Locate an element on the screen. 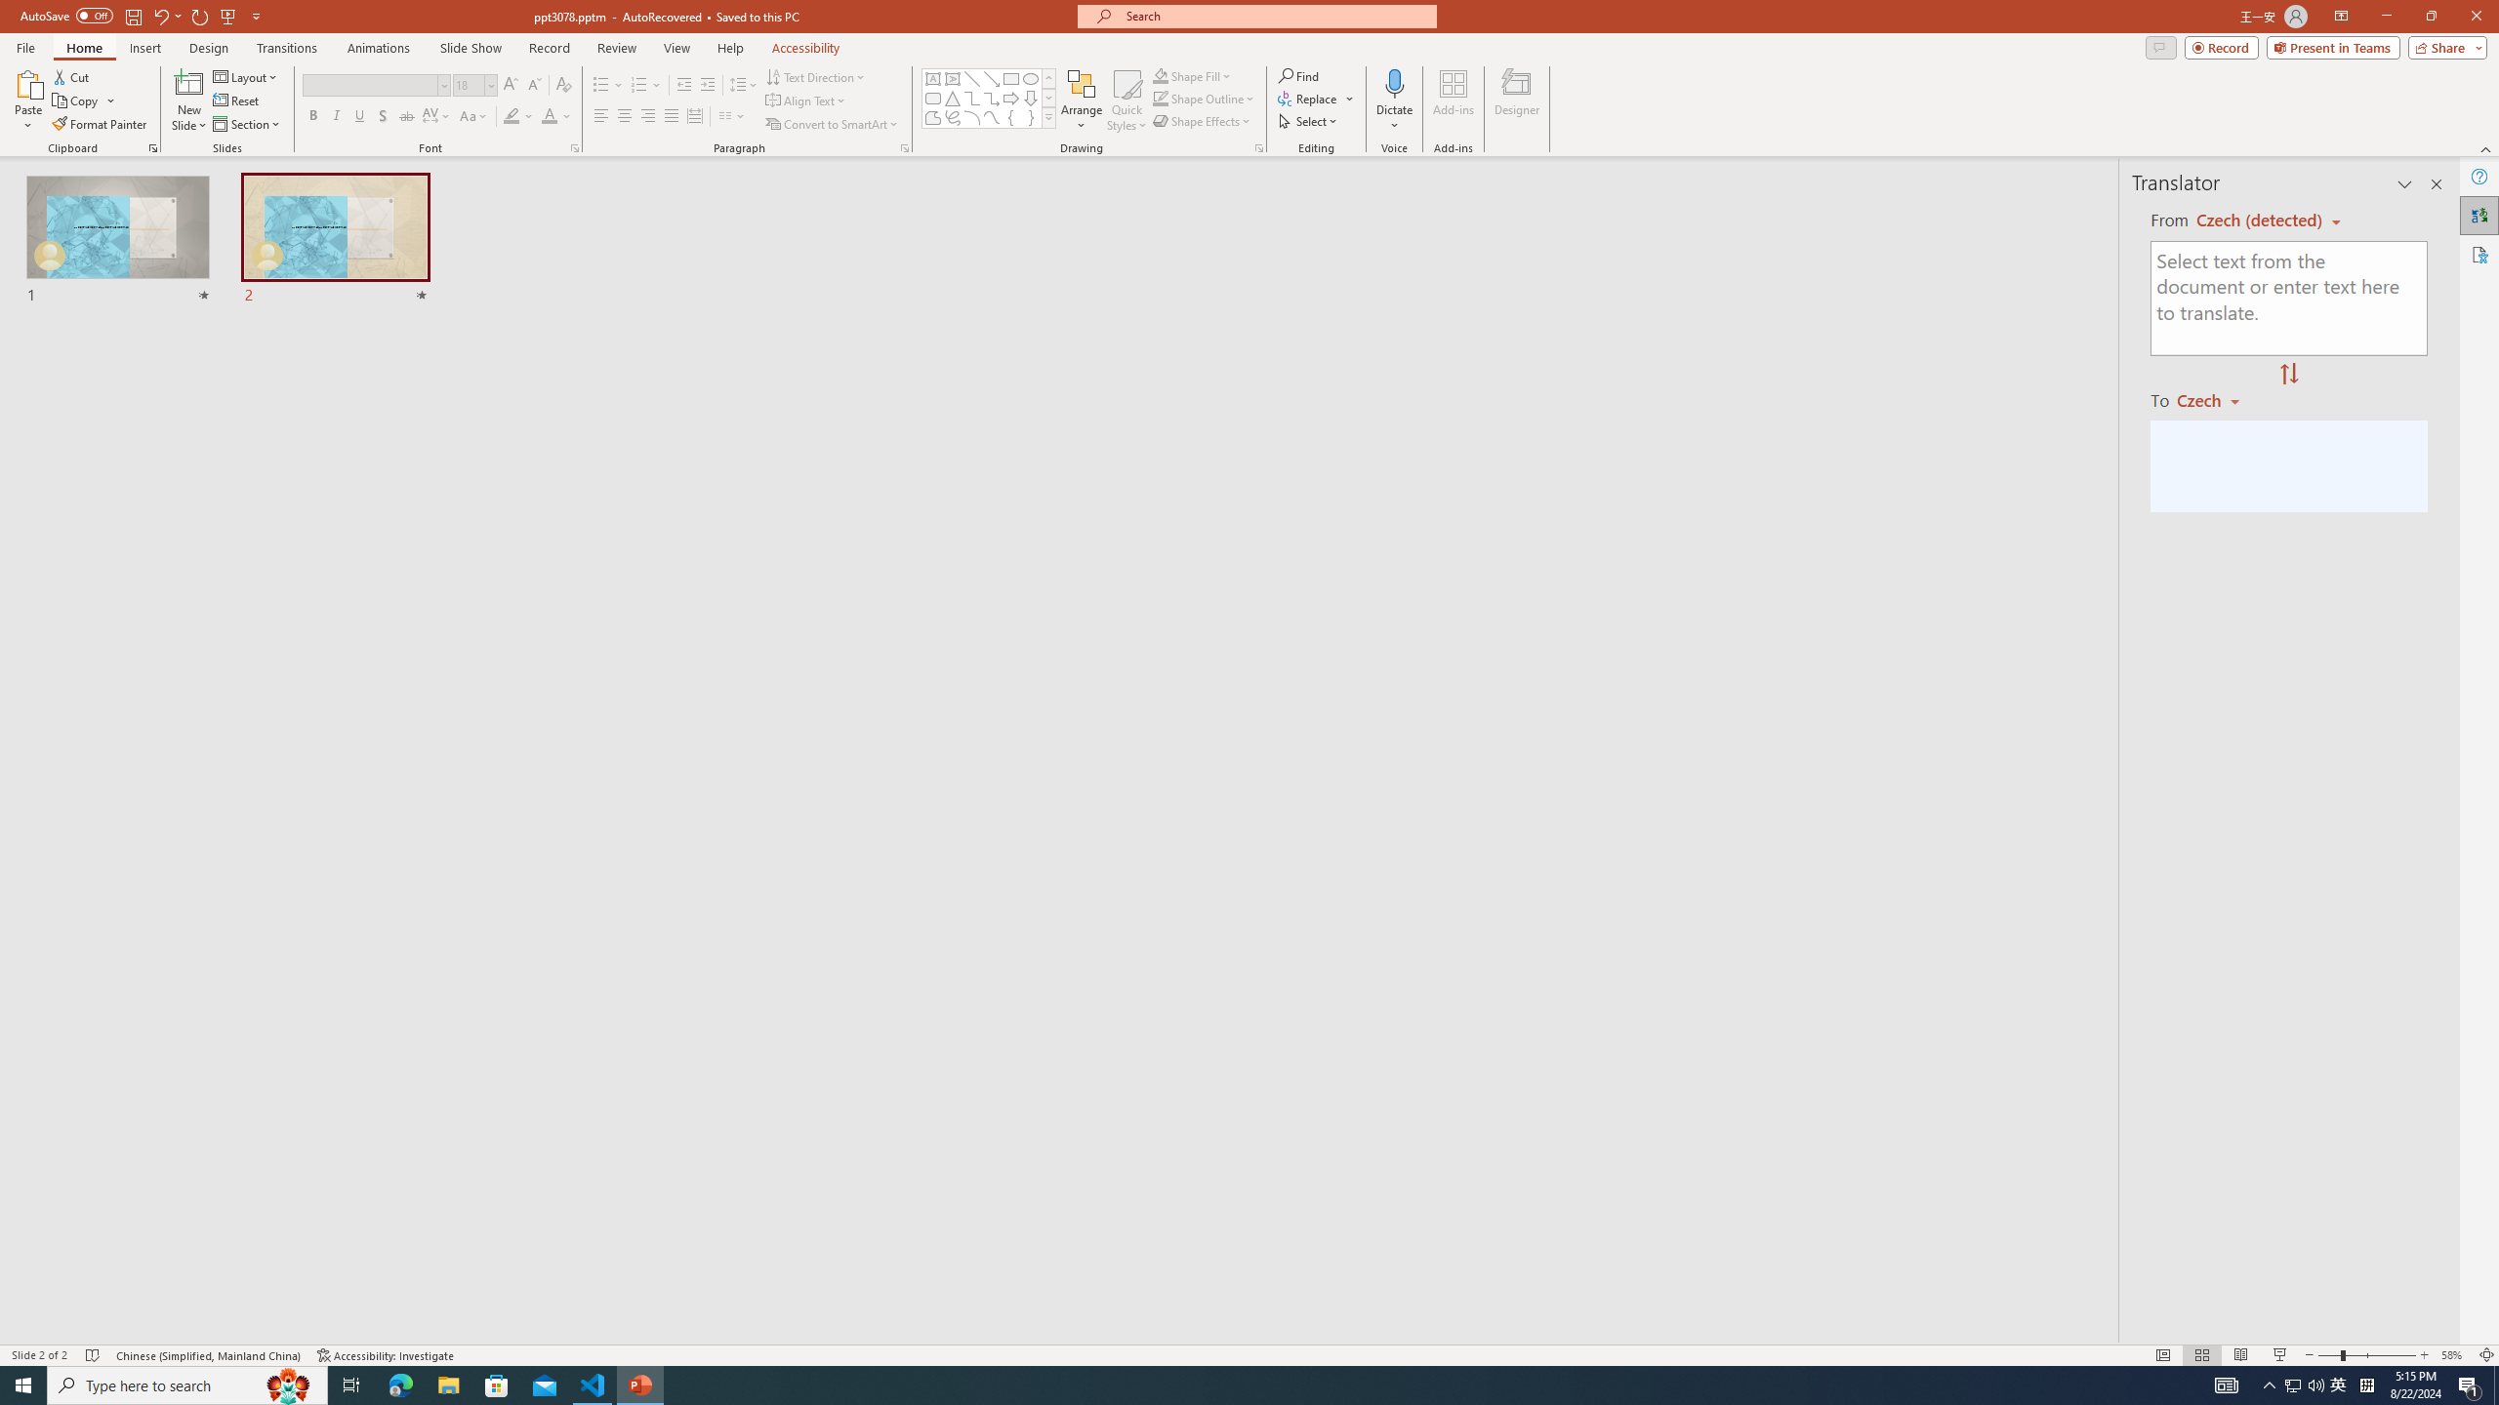 The image size is (2499, 1405). Arrow: Down is located at coordinates (1031, 98).